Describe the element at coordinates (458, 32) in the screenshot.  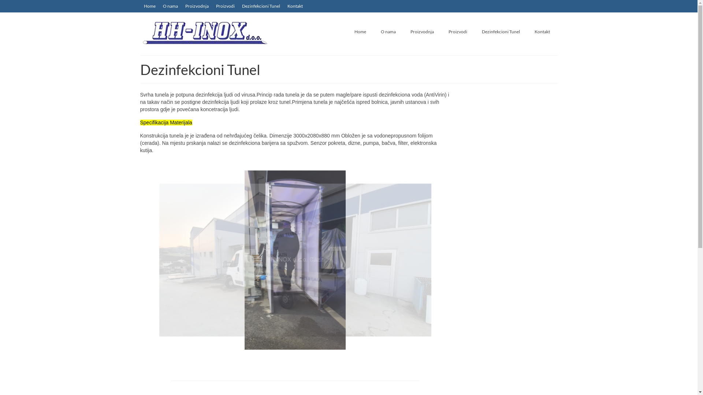
I see `Proizvodi` at that location.